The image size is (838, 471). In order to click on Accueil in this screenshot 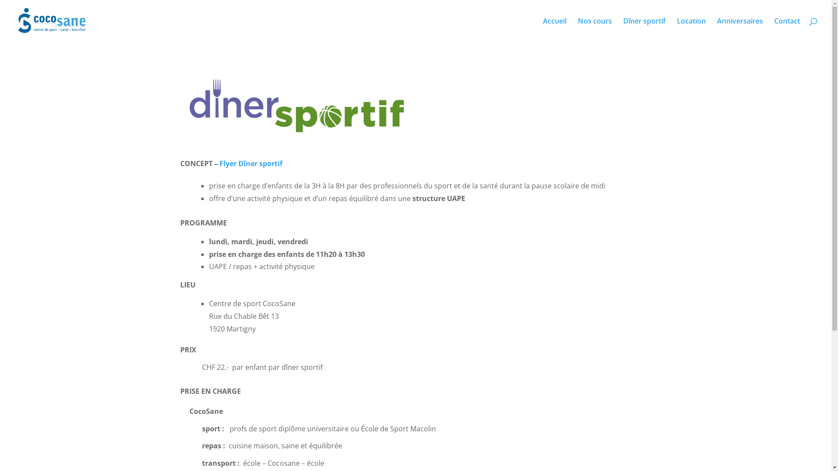, I will do `click(555, 30)`.